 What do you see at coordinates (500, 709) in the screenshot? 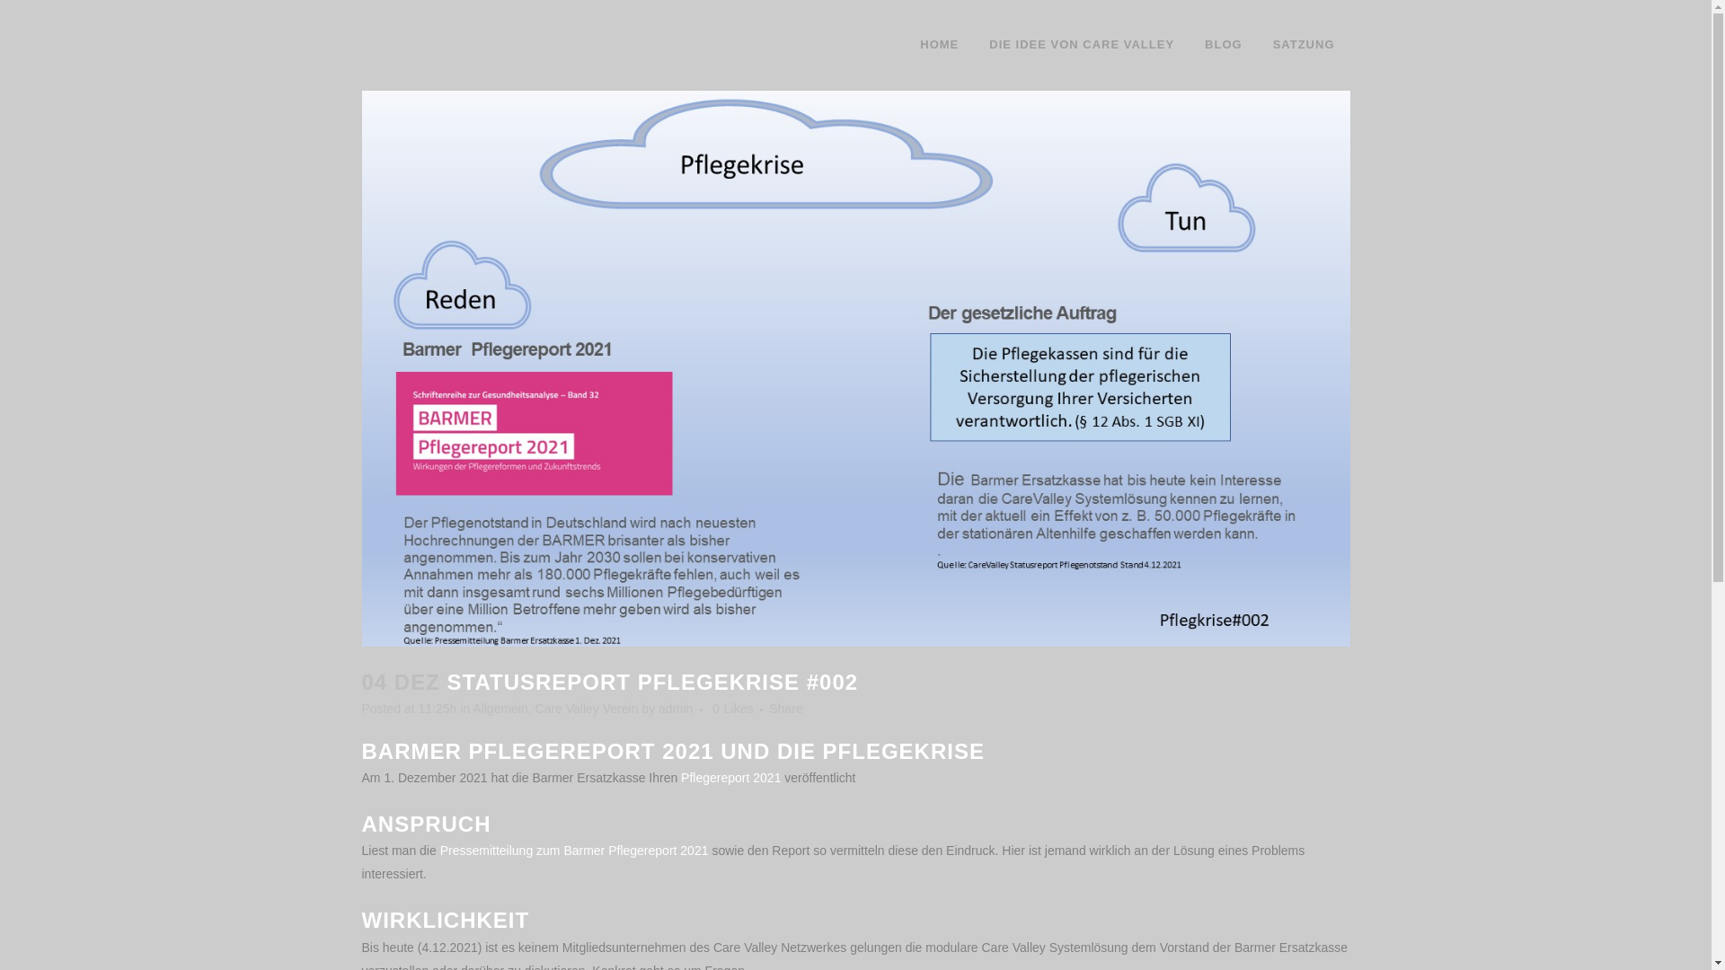
I see `Allgemein` at bounding box center [500, 709].